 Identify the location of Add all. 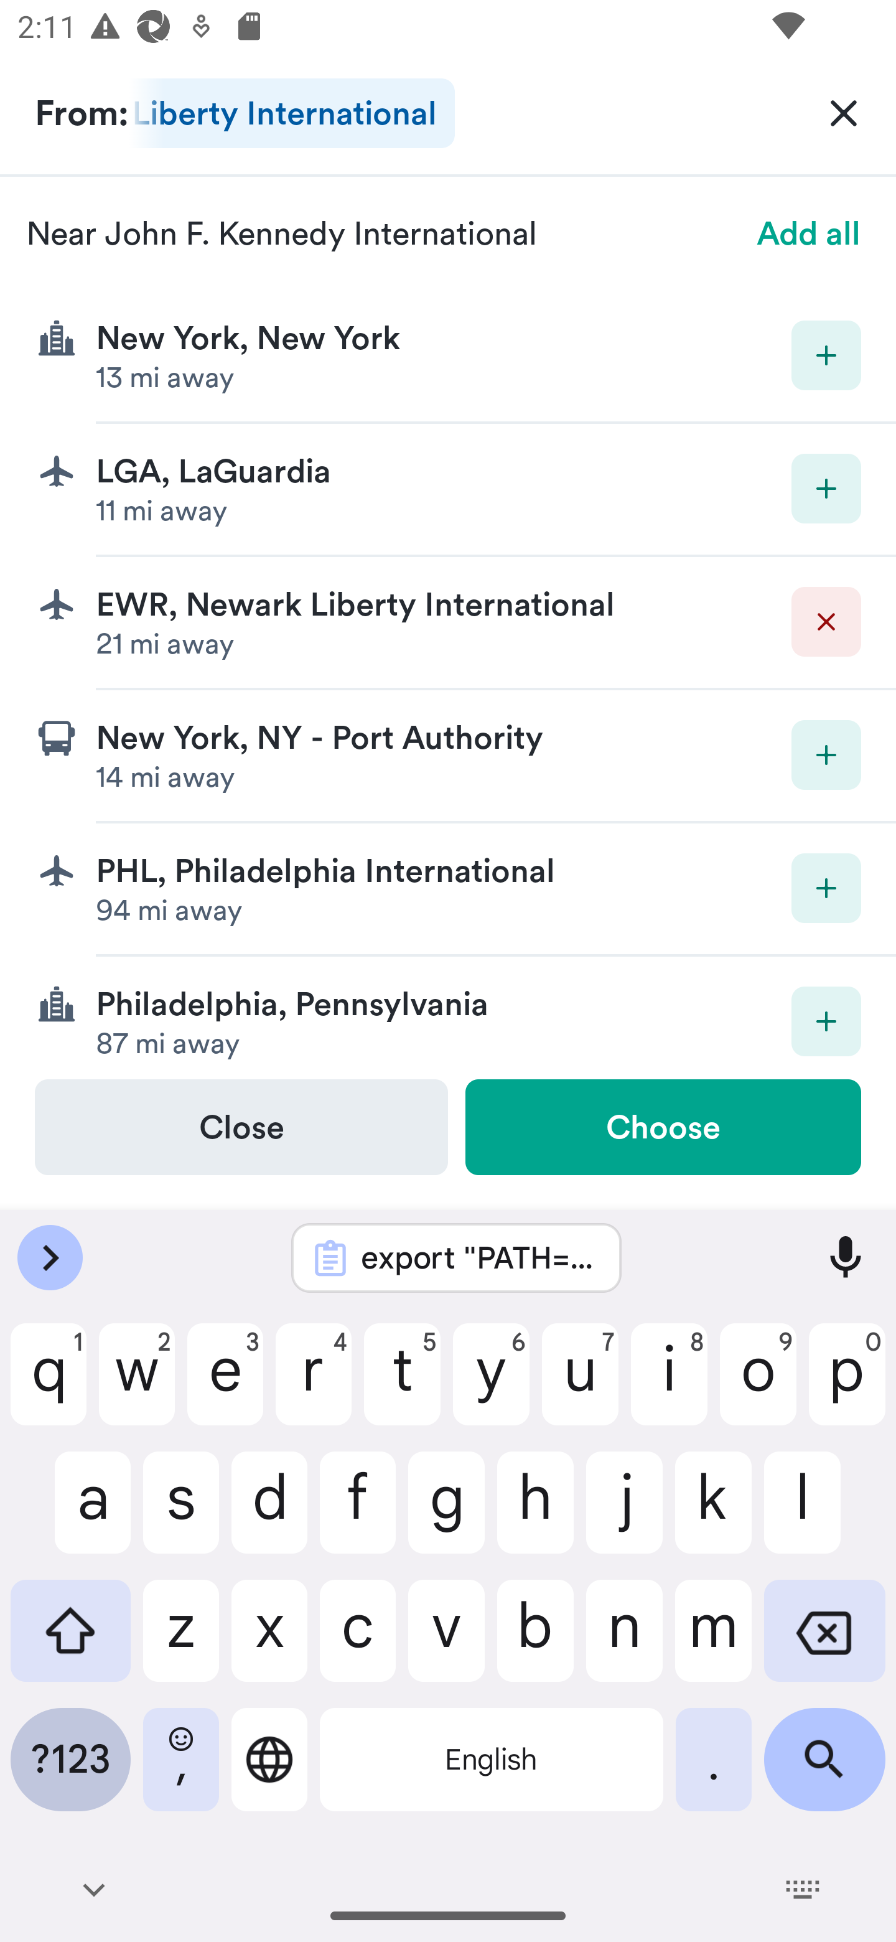
(809, 233).